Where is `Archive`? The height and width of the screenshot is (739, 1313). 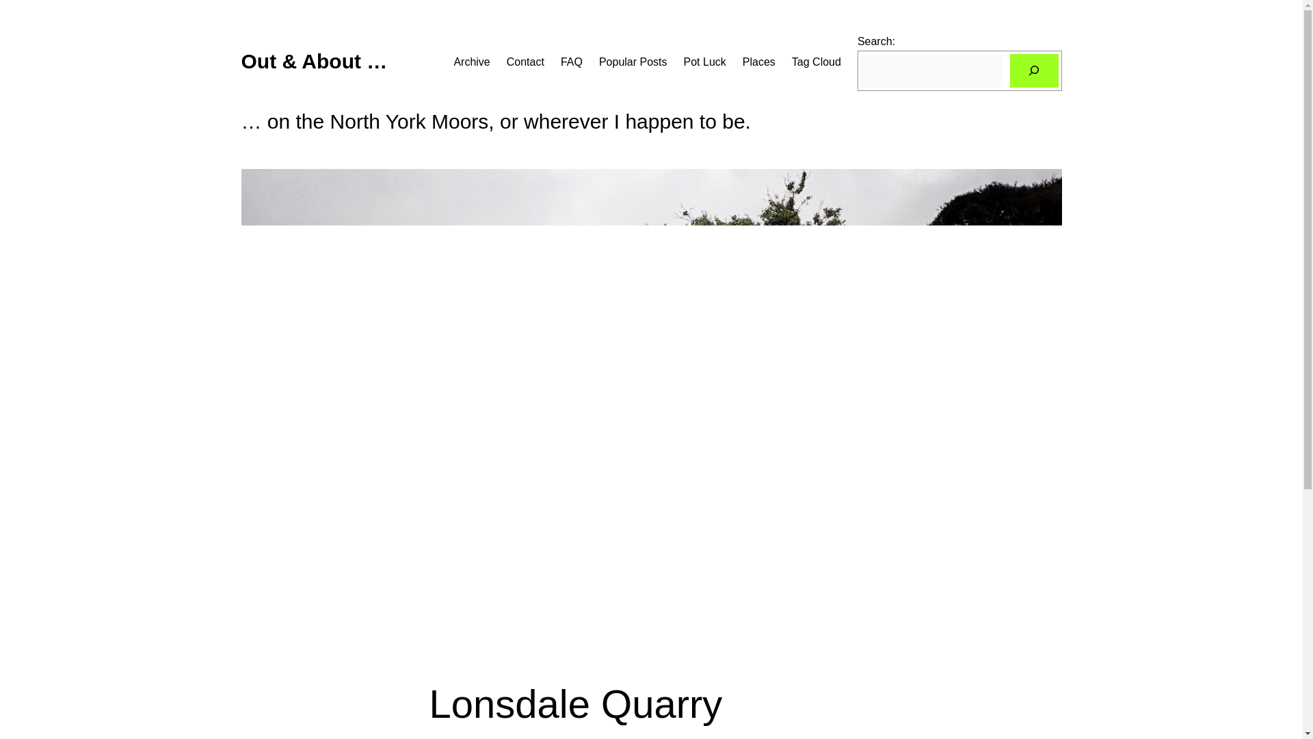
Archive is located at coordinates (471, 62).